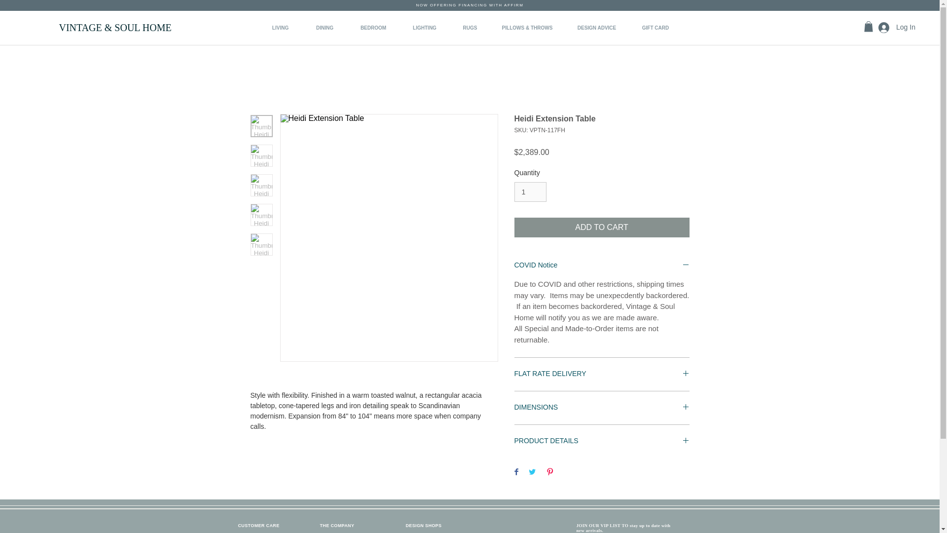  I want to click on Log In, so click(895, 28).